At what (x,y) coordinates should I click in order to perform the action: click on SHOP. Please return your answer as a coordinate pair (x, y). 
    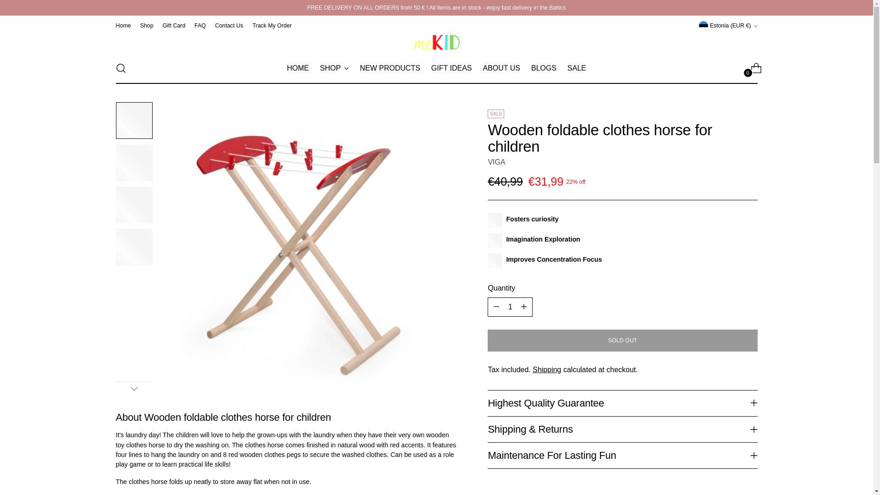
    Looking at the image, I should click on (501, 68).